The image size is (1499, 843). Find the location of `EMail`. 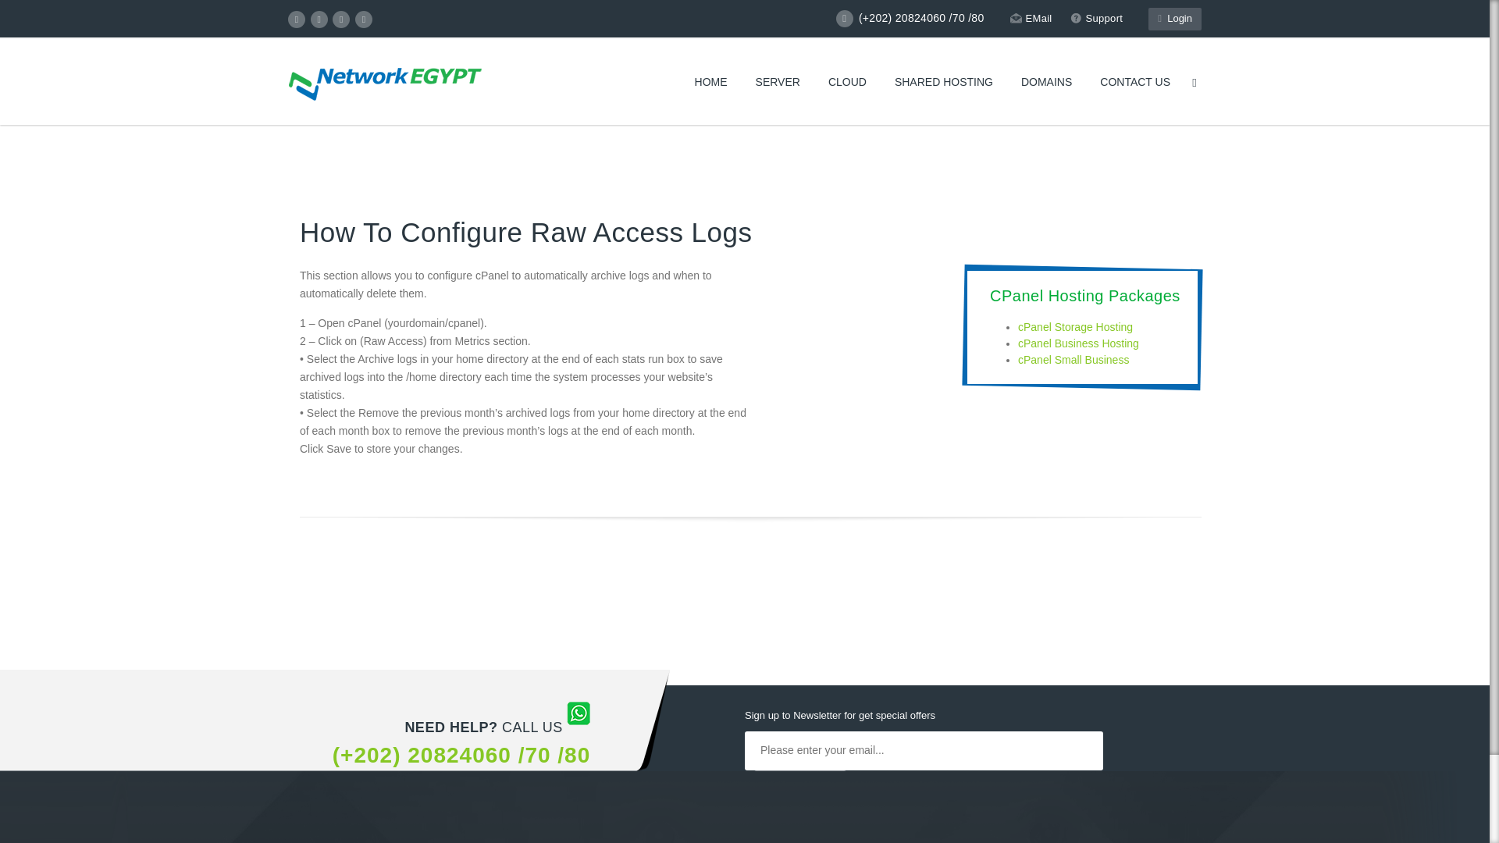

EMail is located at coordinates (1031, 17).